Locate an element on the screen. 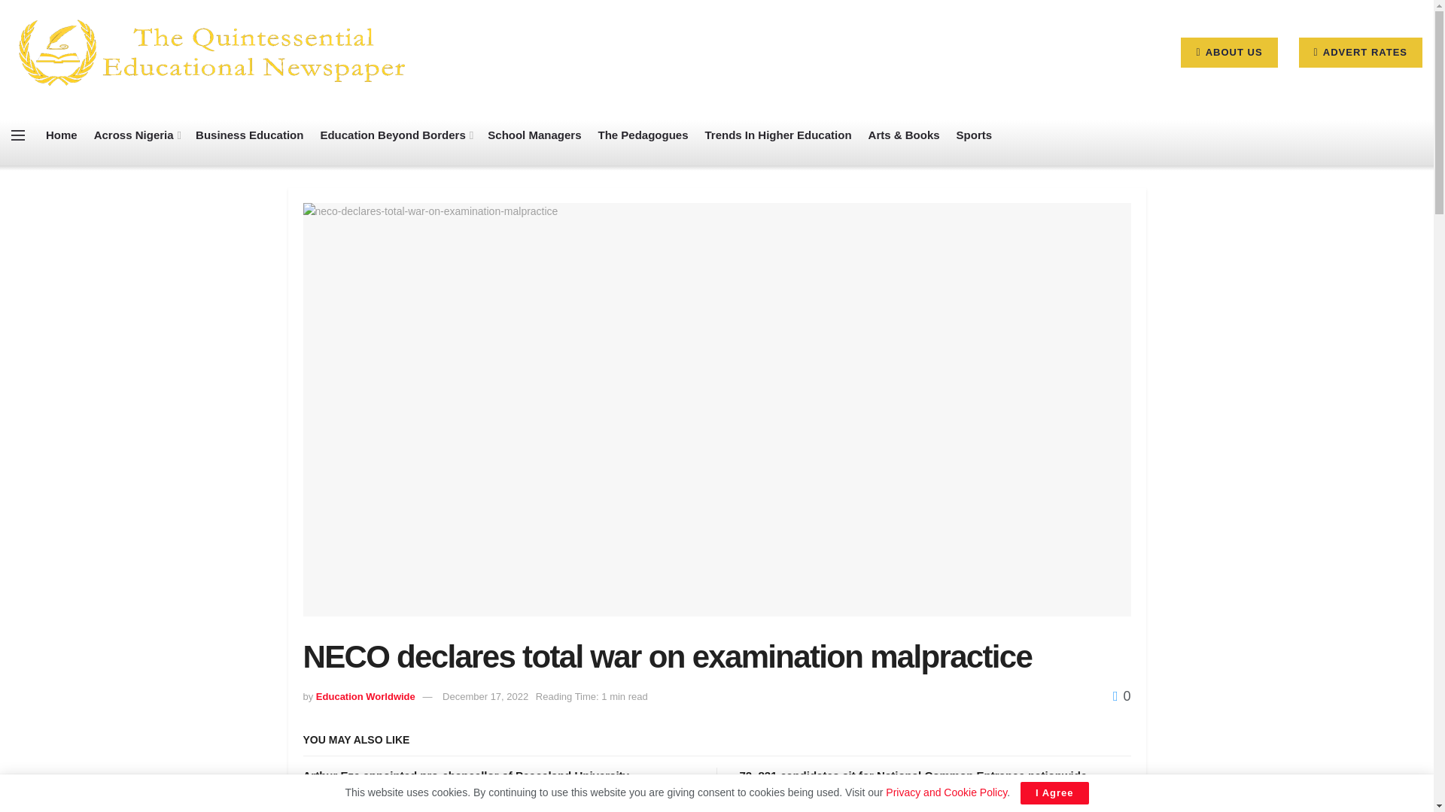  School Managers is located at coordinates (534, 135).